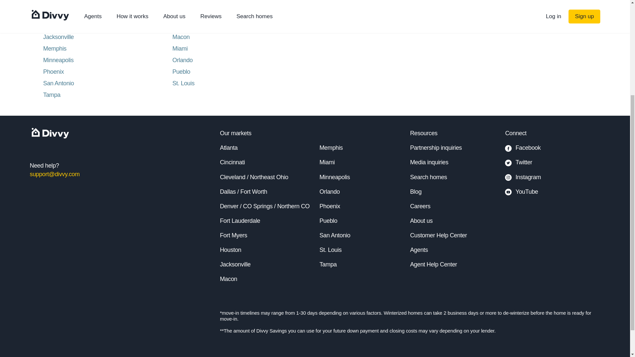 Image resolution: width=635 pixels, height=357 pixels. Describe the element at coordinates (232, 162) in the screenshot. I see `Cincinnati` at that location.